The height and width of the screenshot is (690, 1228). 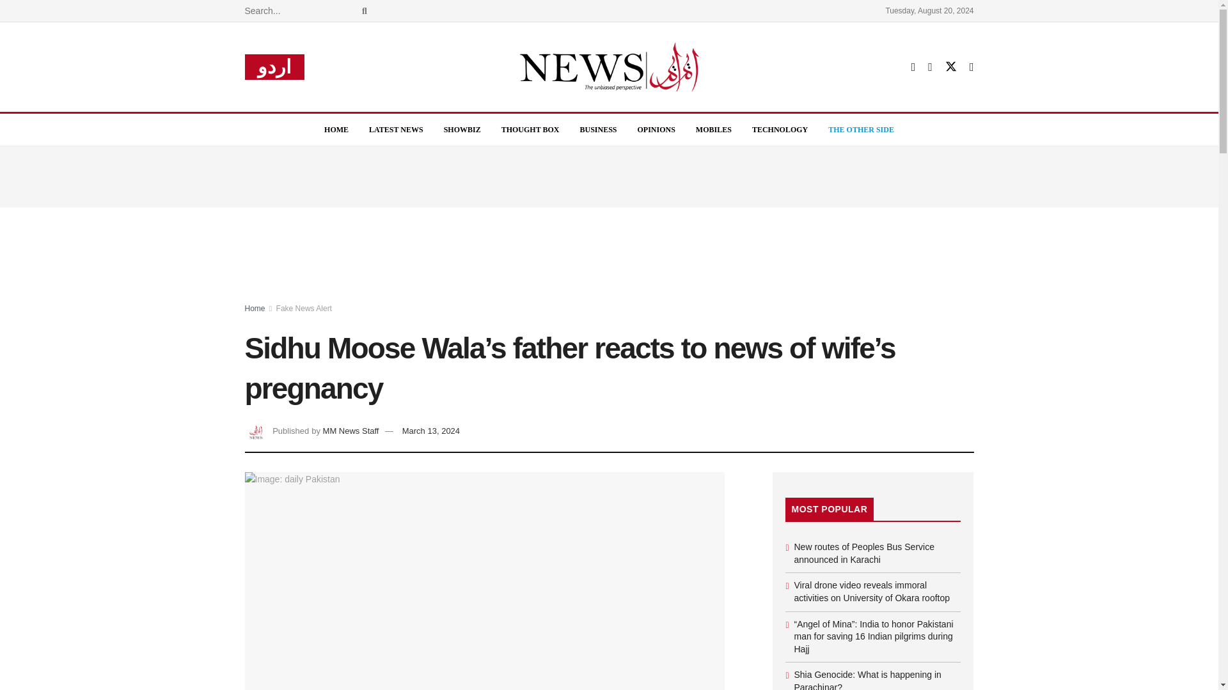 I want to click on LATEST NEWS, so click(x=395, y=129).